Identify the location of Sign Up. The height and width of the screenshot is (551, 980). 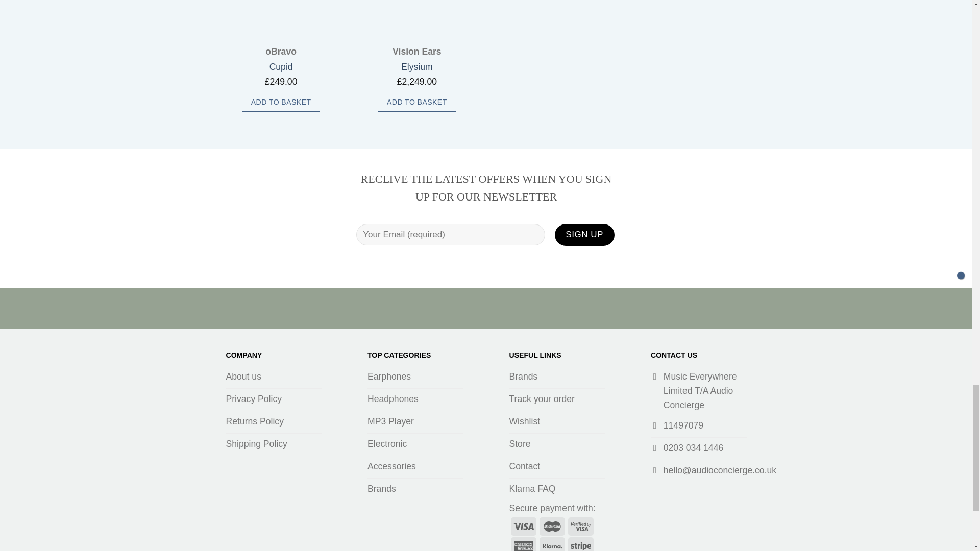
(584, 235).